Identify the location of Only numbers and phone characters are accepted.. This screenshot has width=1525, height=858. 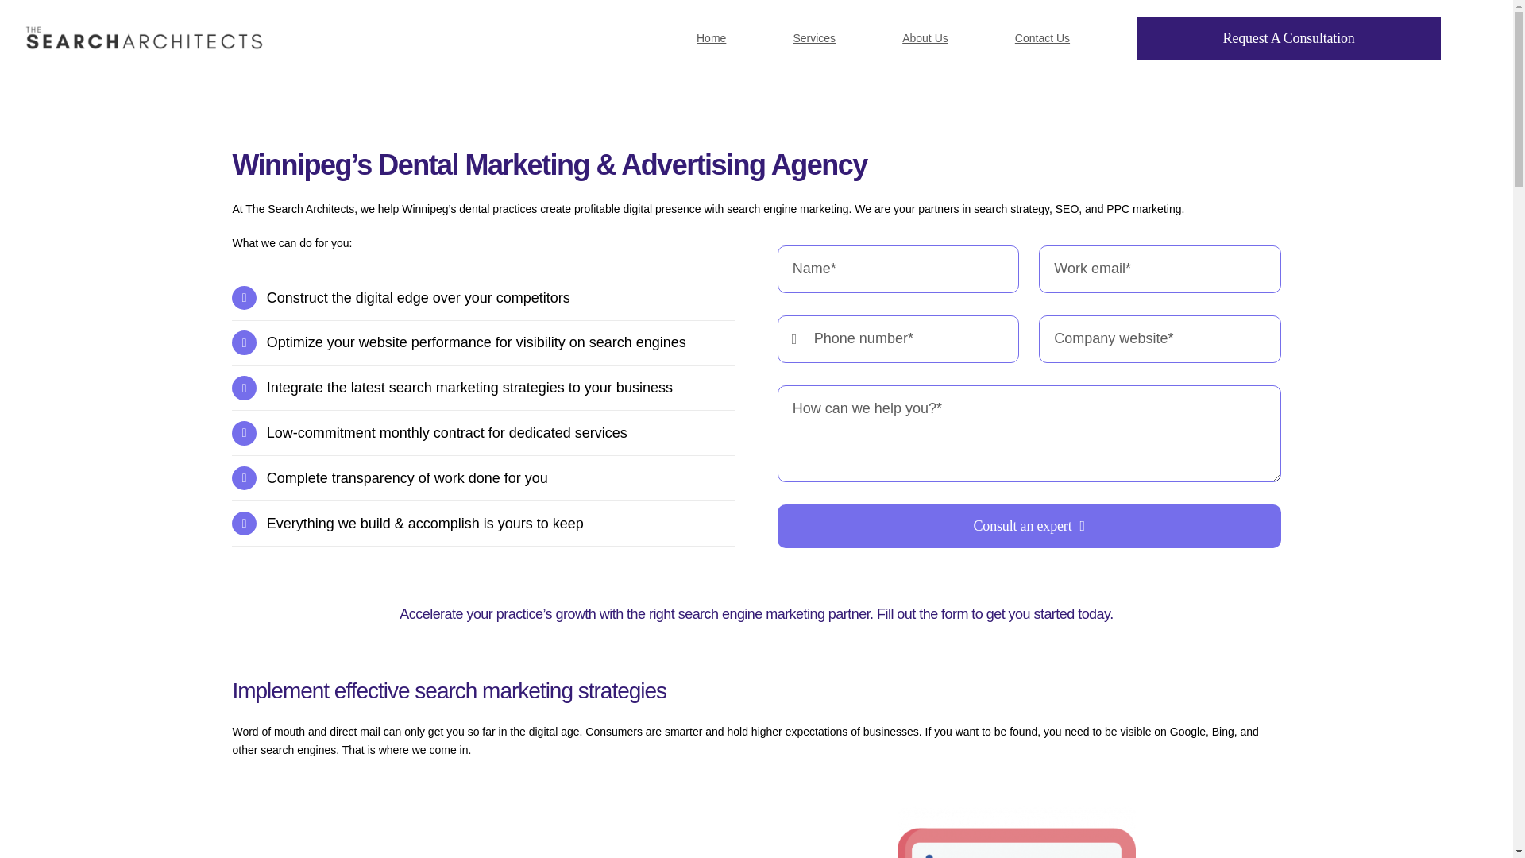
(898, 338).